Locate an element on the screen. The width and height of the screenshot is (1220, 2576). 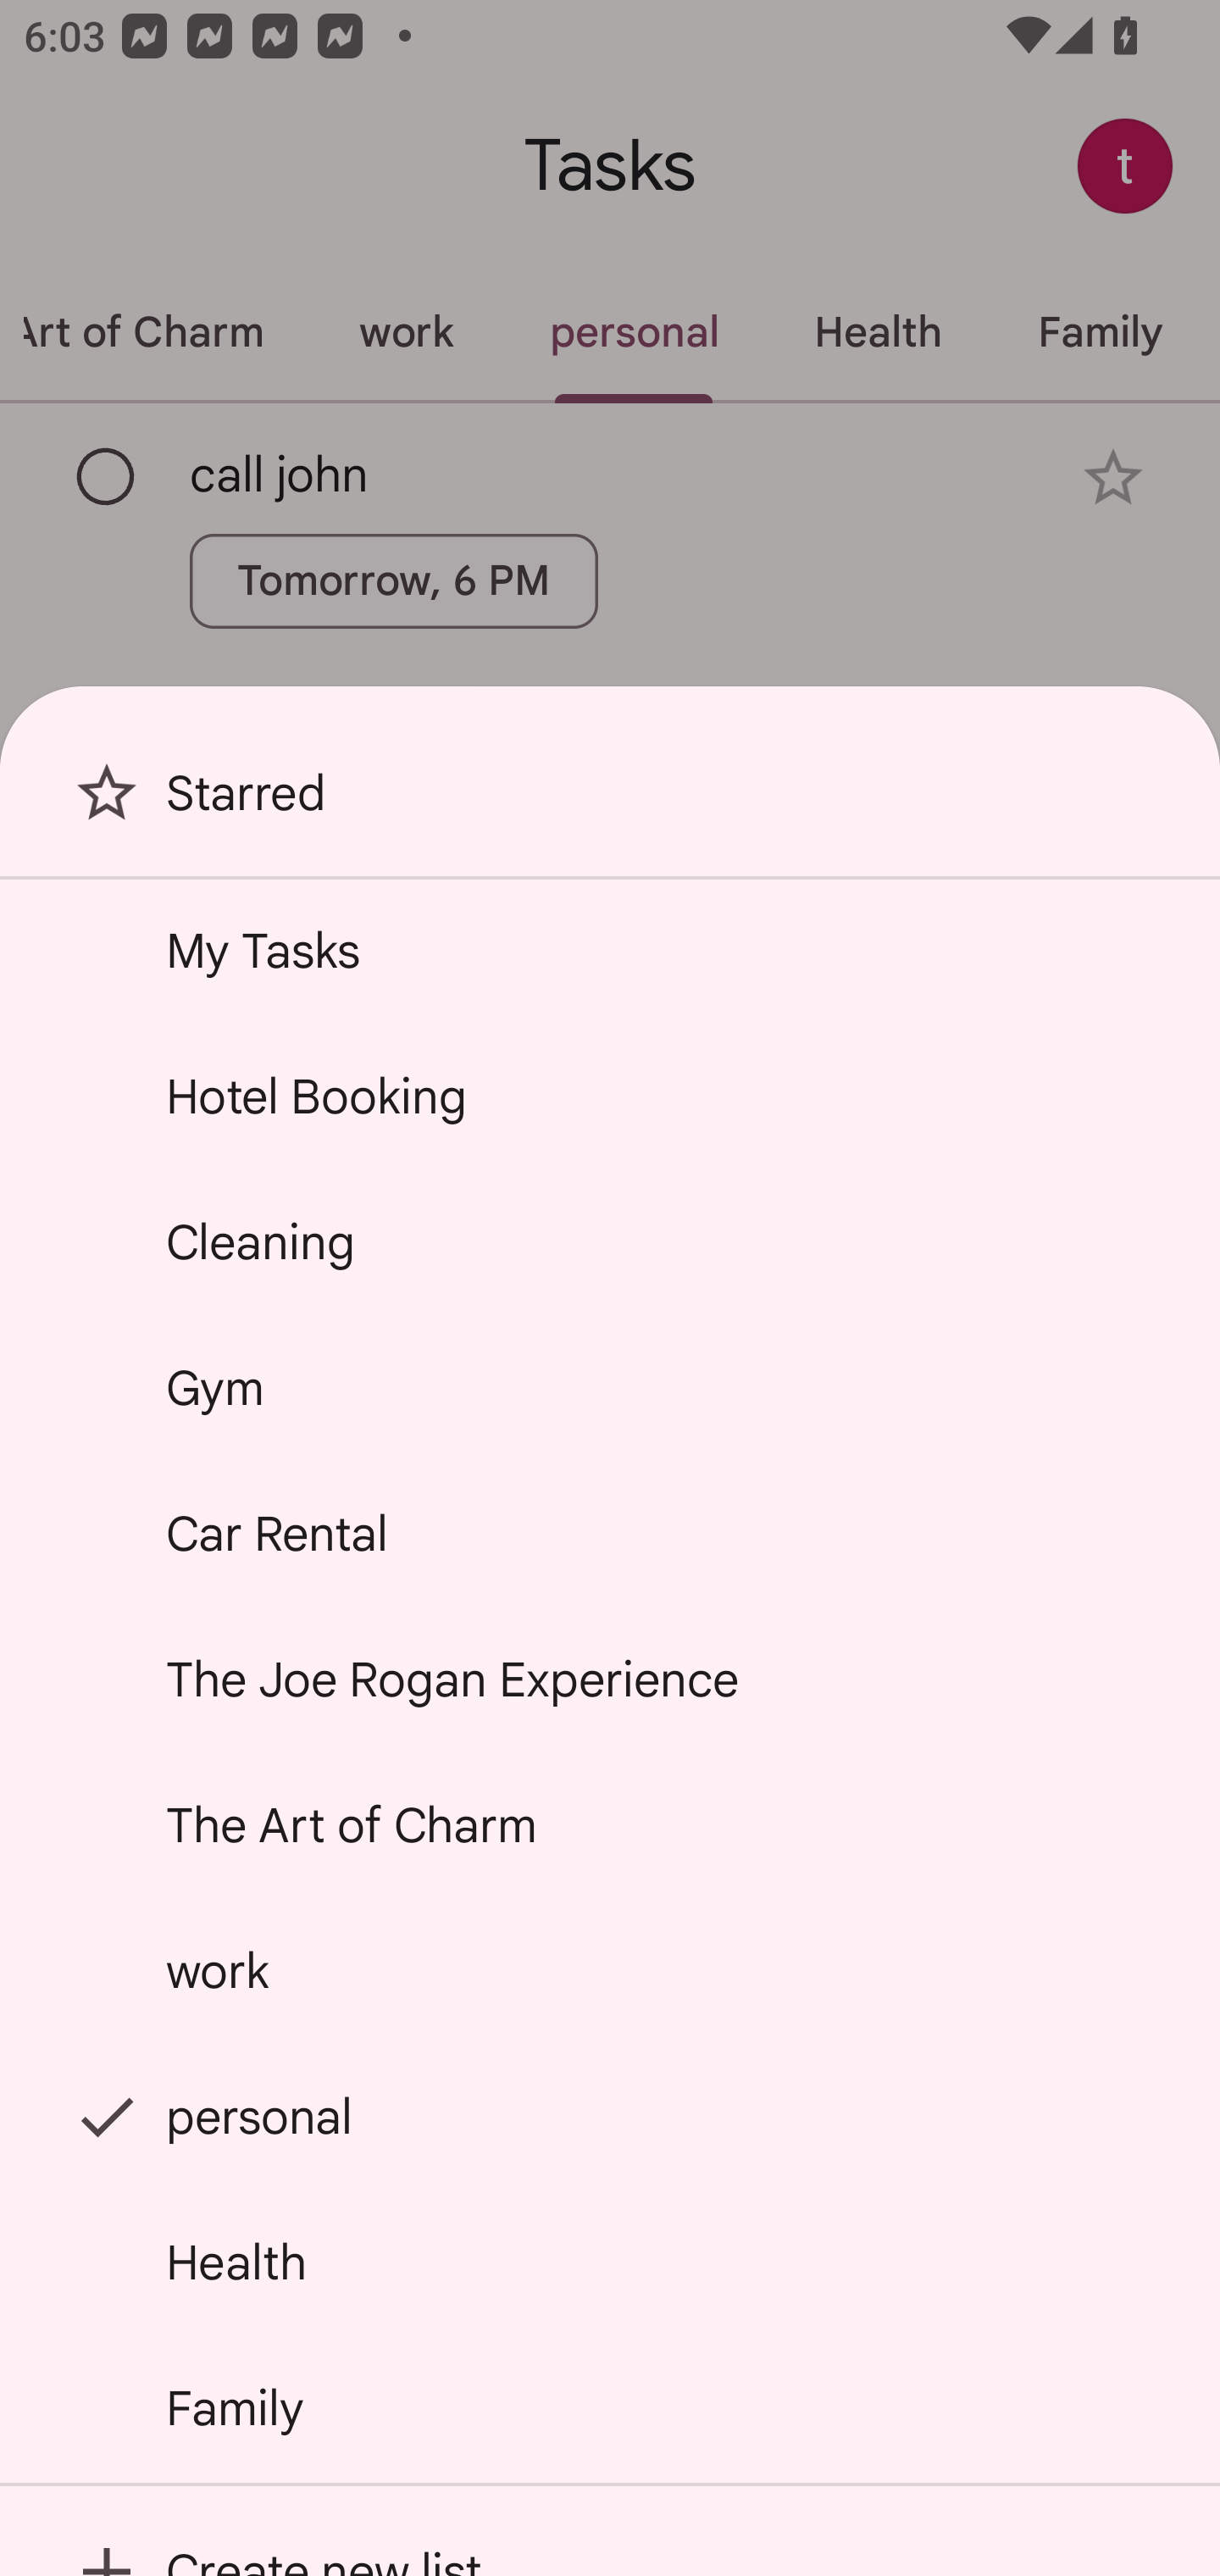
Cleaning is located at coordinates (610, 1242).